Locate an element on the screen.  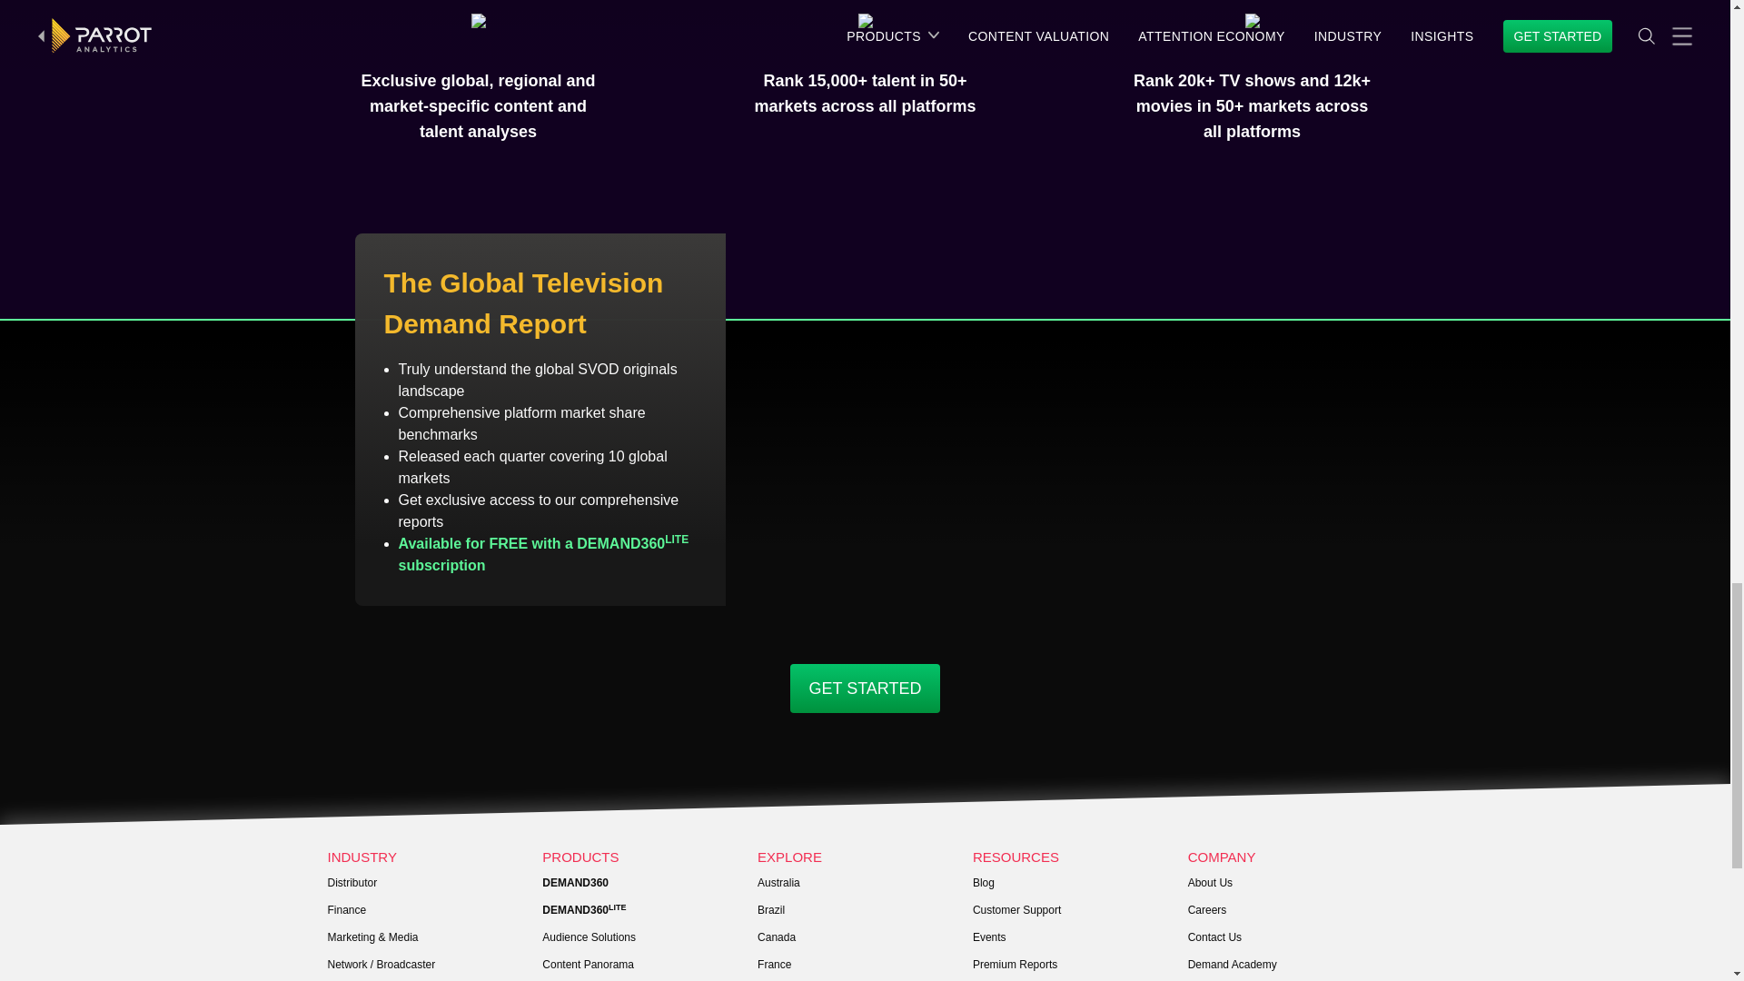
Distributor is located at coordinates (434, 883).